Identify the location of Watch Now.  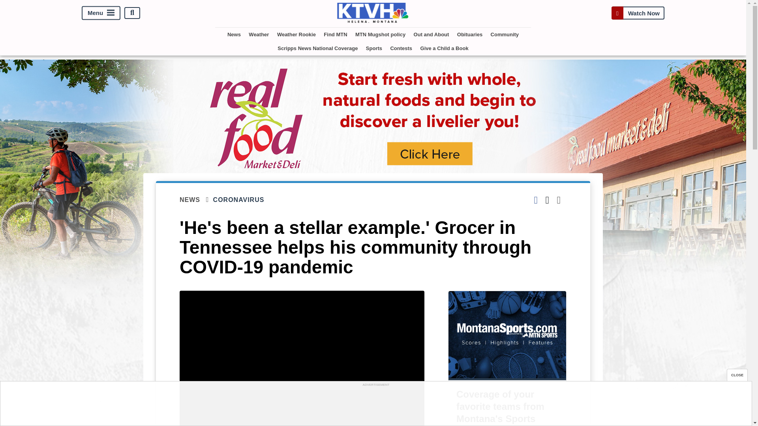
(638, 13).